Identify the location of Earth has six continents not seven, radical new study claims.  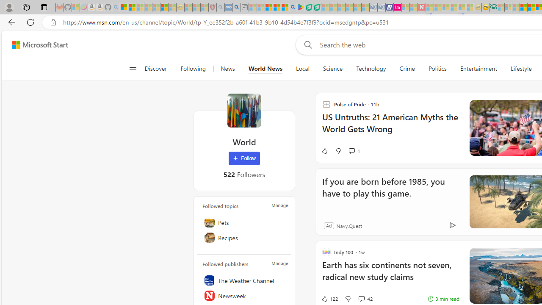
(390, 275).